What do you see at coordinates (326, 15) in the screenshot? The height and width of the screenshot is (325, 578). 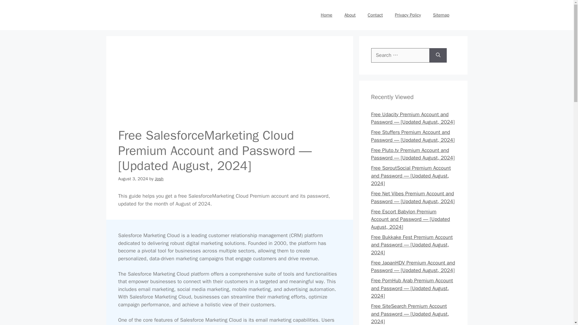 I see `Home` at bounding box center [326, 15].